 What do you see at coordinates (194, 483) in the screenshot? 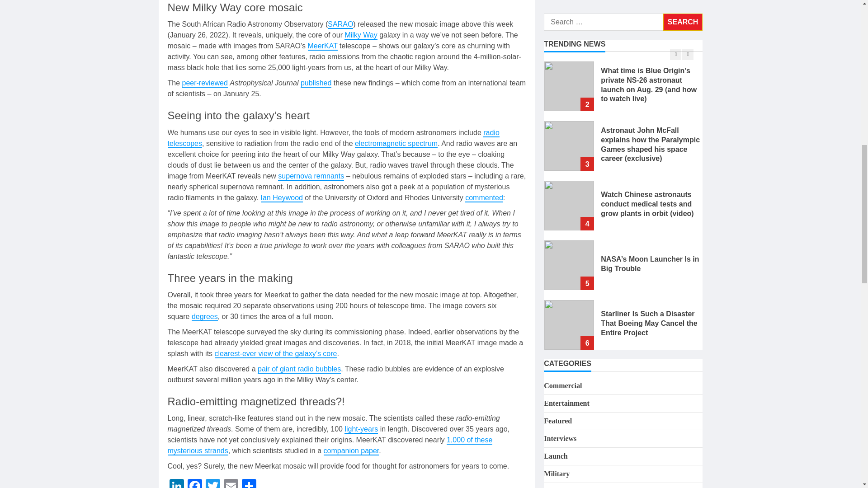
I see `Facebook` at bounding box center [194, 483].